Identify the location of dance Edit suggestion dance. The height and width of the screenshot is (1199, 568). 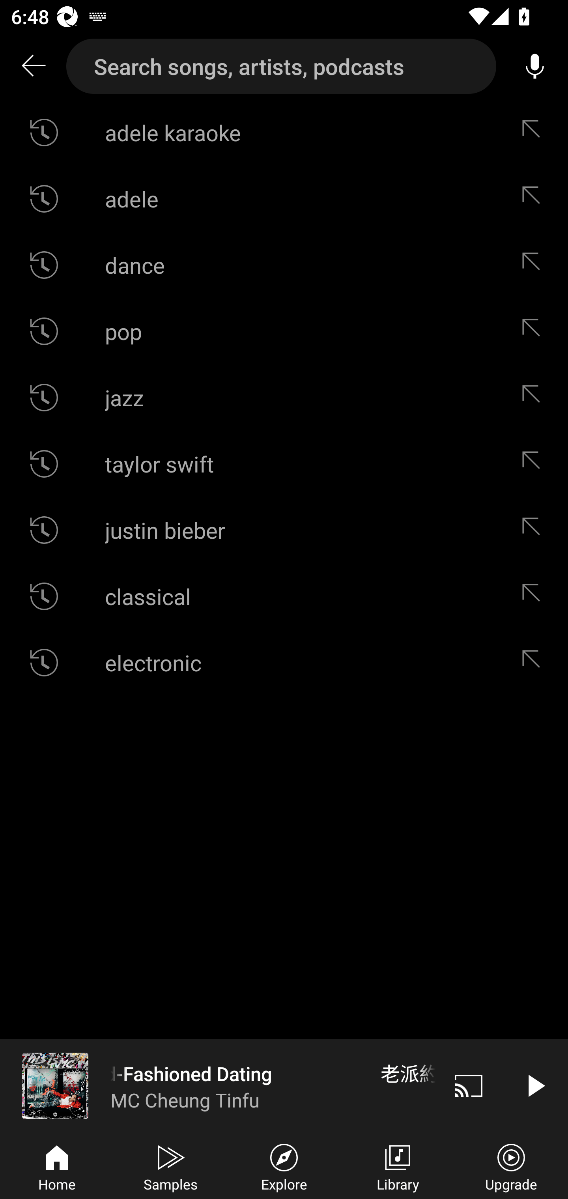
(284, 265).